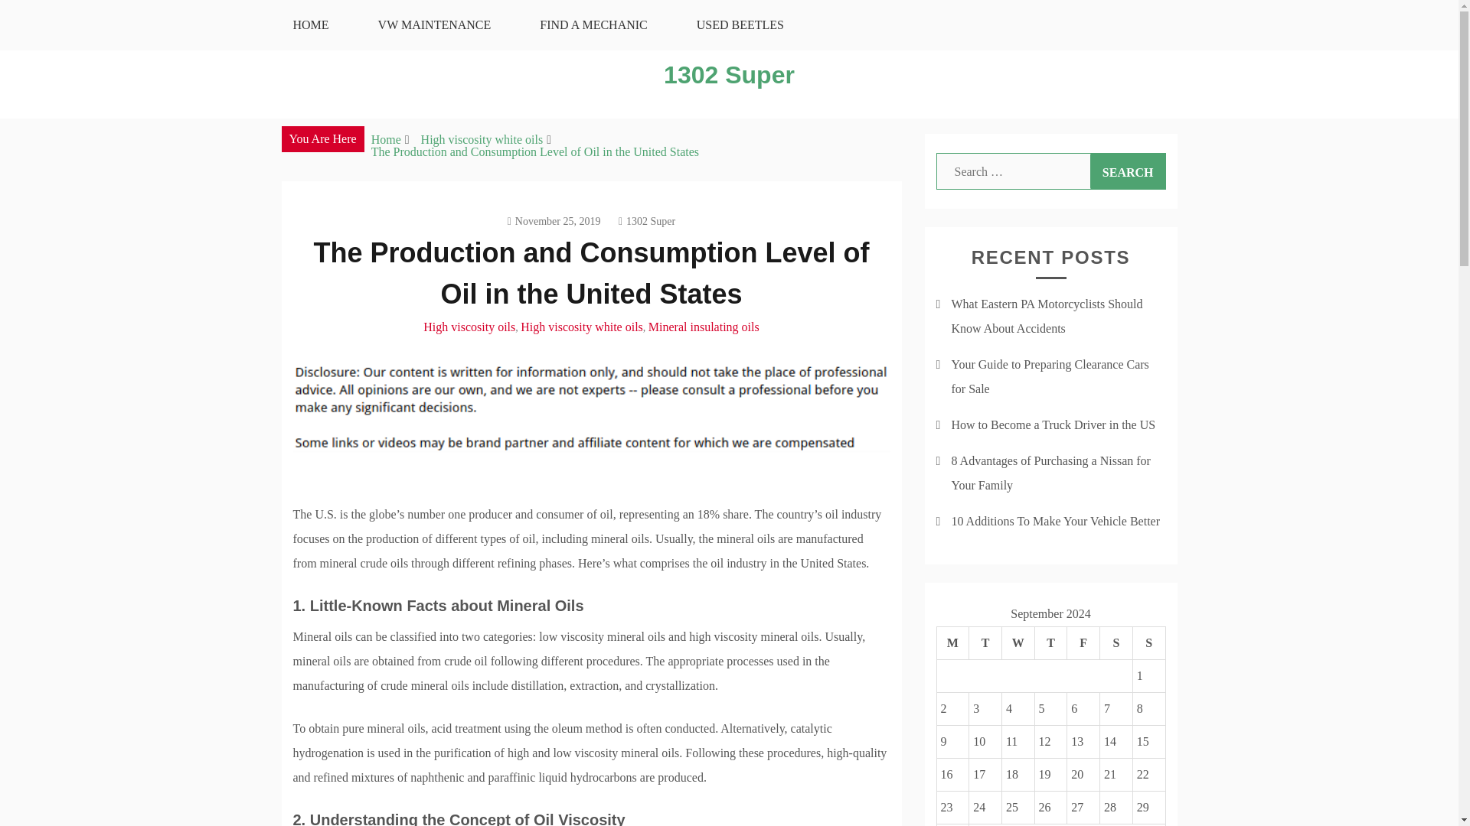  Describe the element at coordinates (593, 24) in the screenshot. I see `FIND A MECHANIC` at that location.